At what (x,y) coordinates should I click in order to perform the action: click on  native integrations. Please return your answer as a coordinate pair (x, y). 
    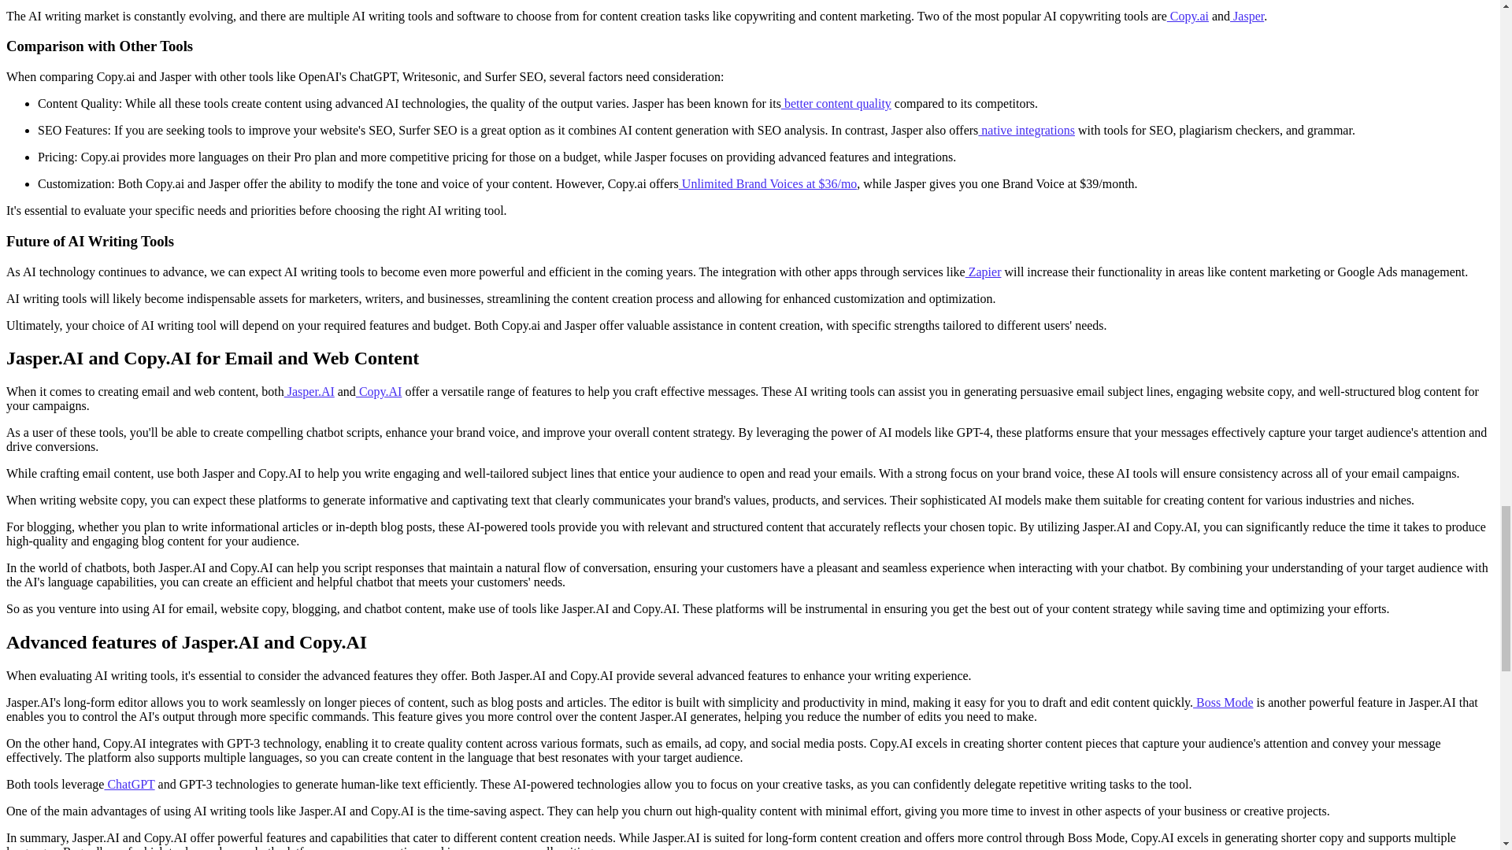
    Looking at the image, I should click on (1027, 129).